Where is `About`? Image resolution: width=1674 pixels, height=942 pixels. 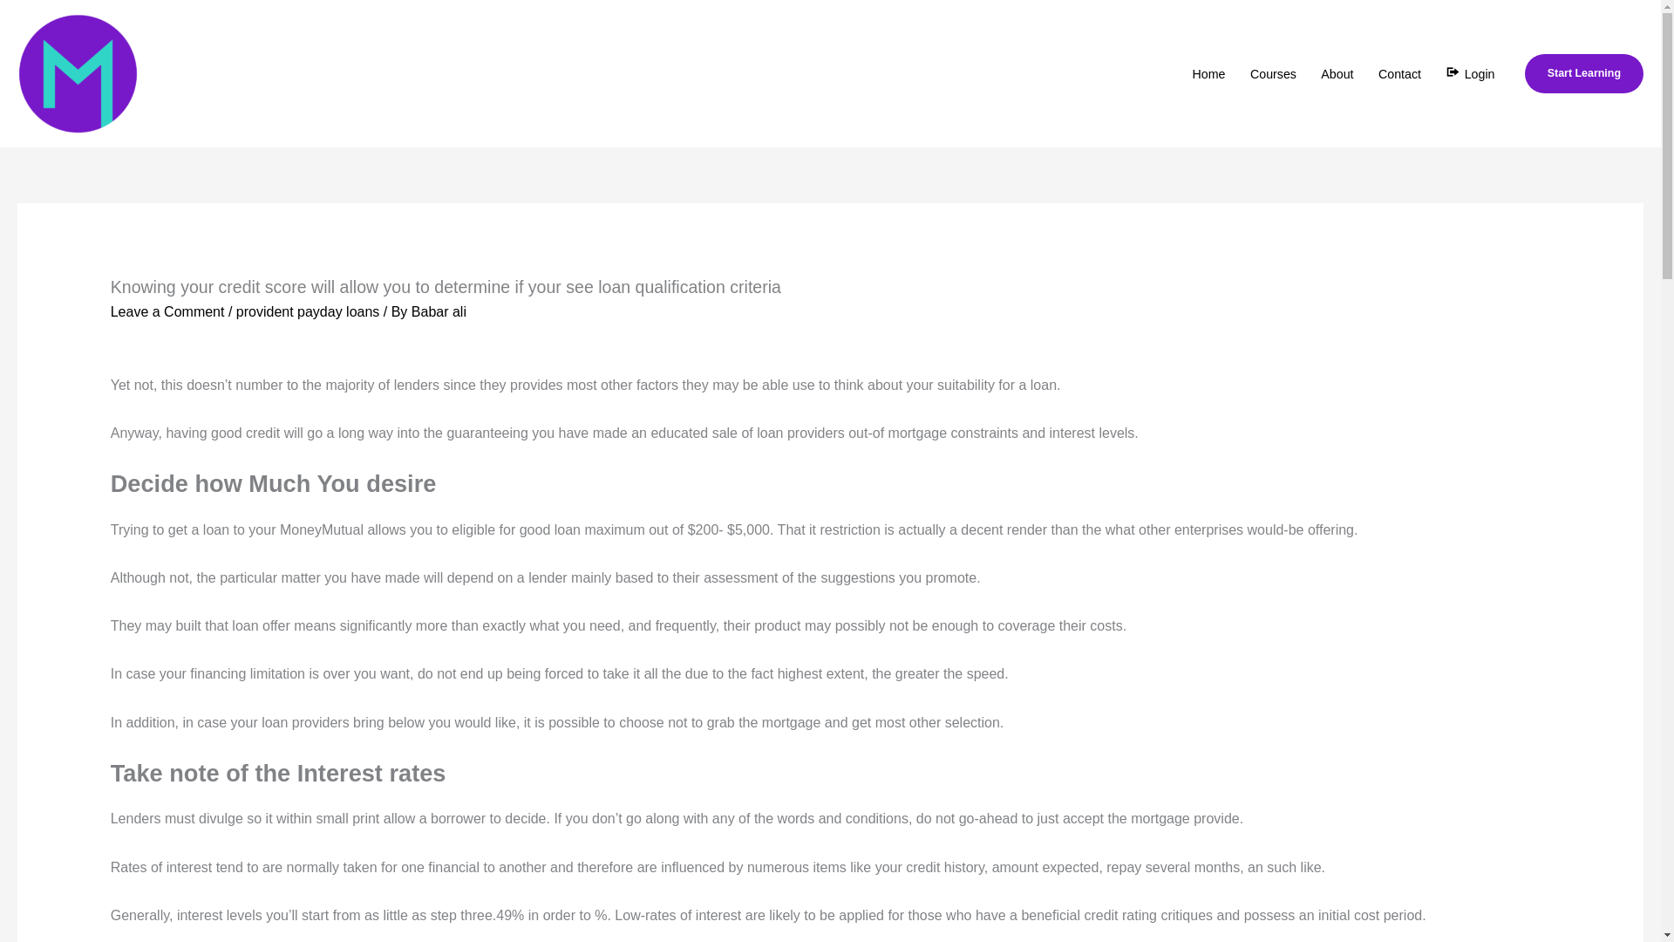
About is located at coordinates (1337, 73).